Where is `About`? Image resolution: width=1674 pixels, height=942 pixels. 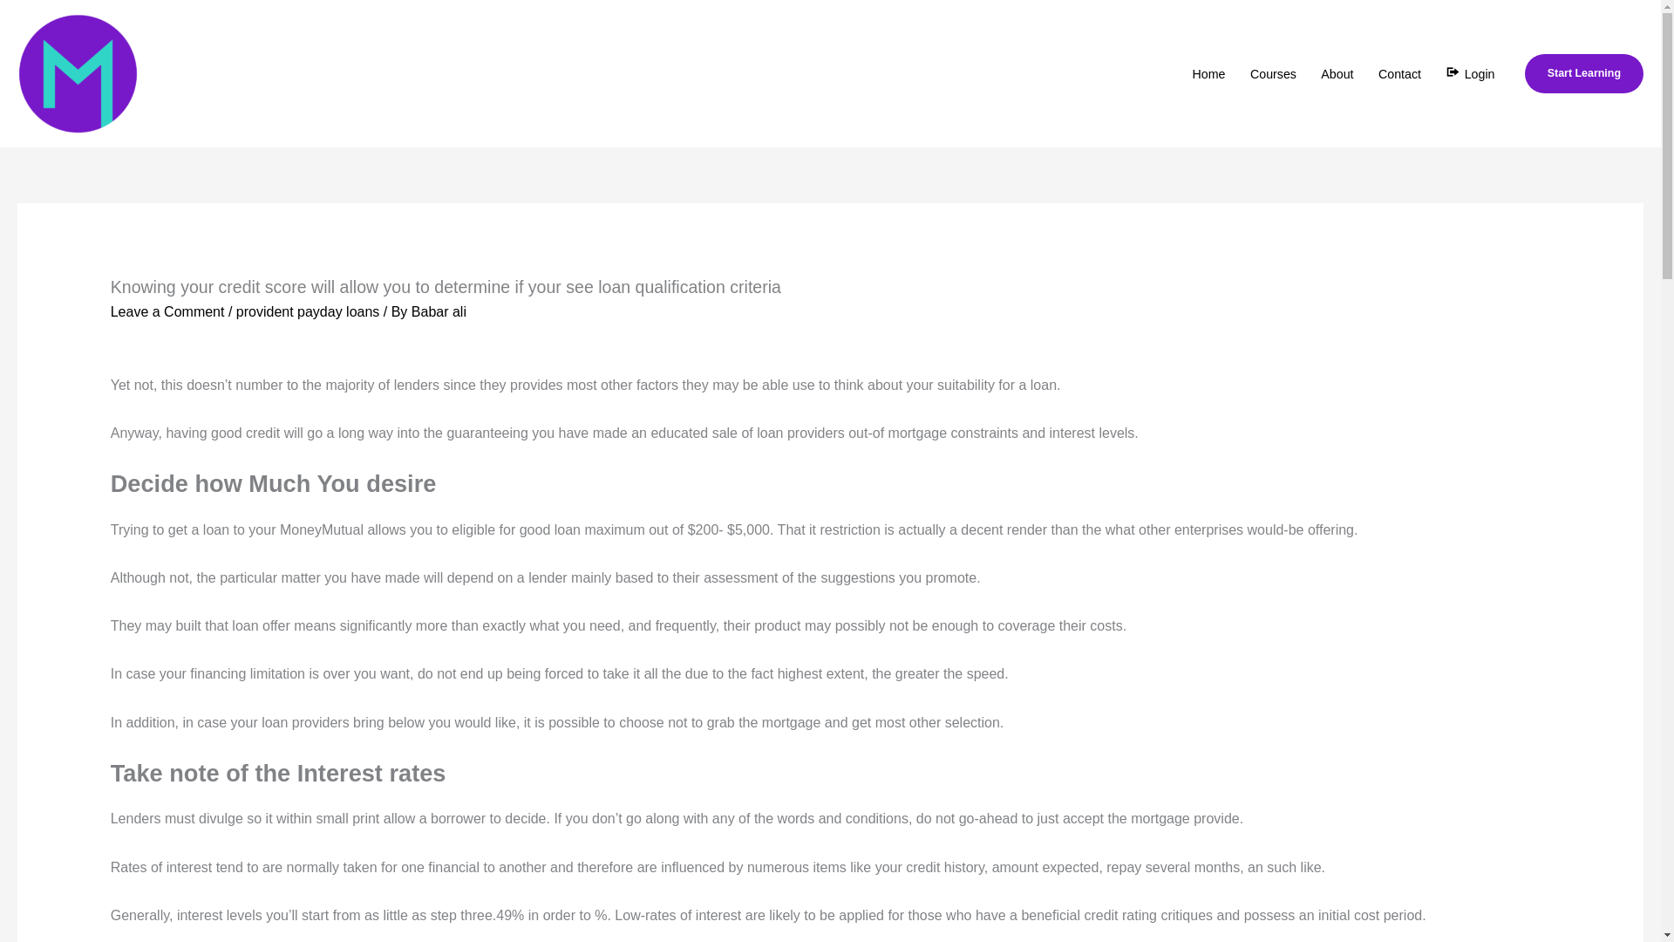
About is located at coordinates (1337, 73).